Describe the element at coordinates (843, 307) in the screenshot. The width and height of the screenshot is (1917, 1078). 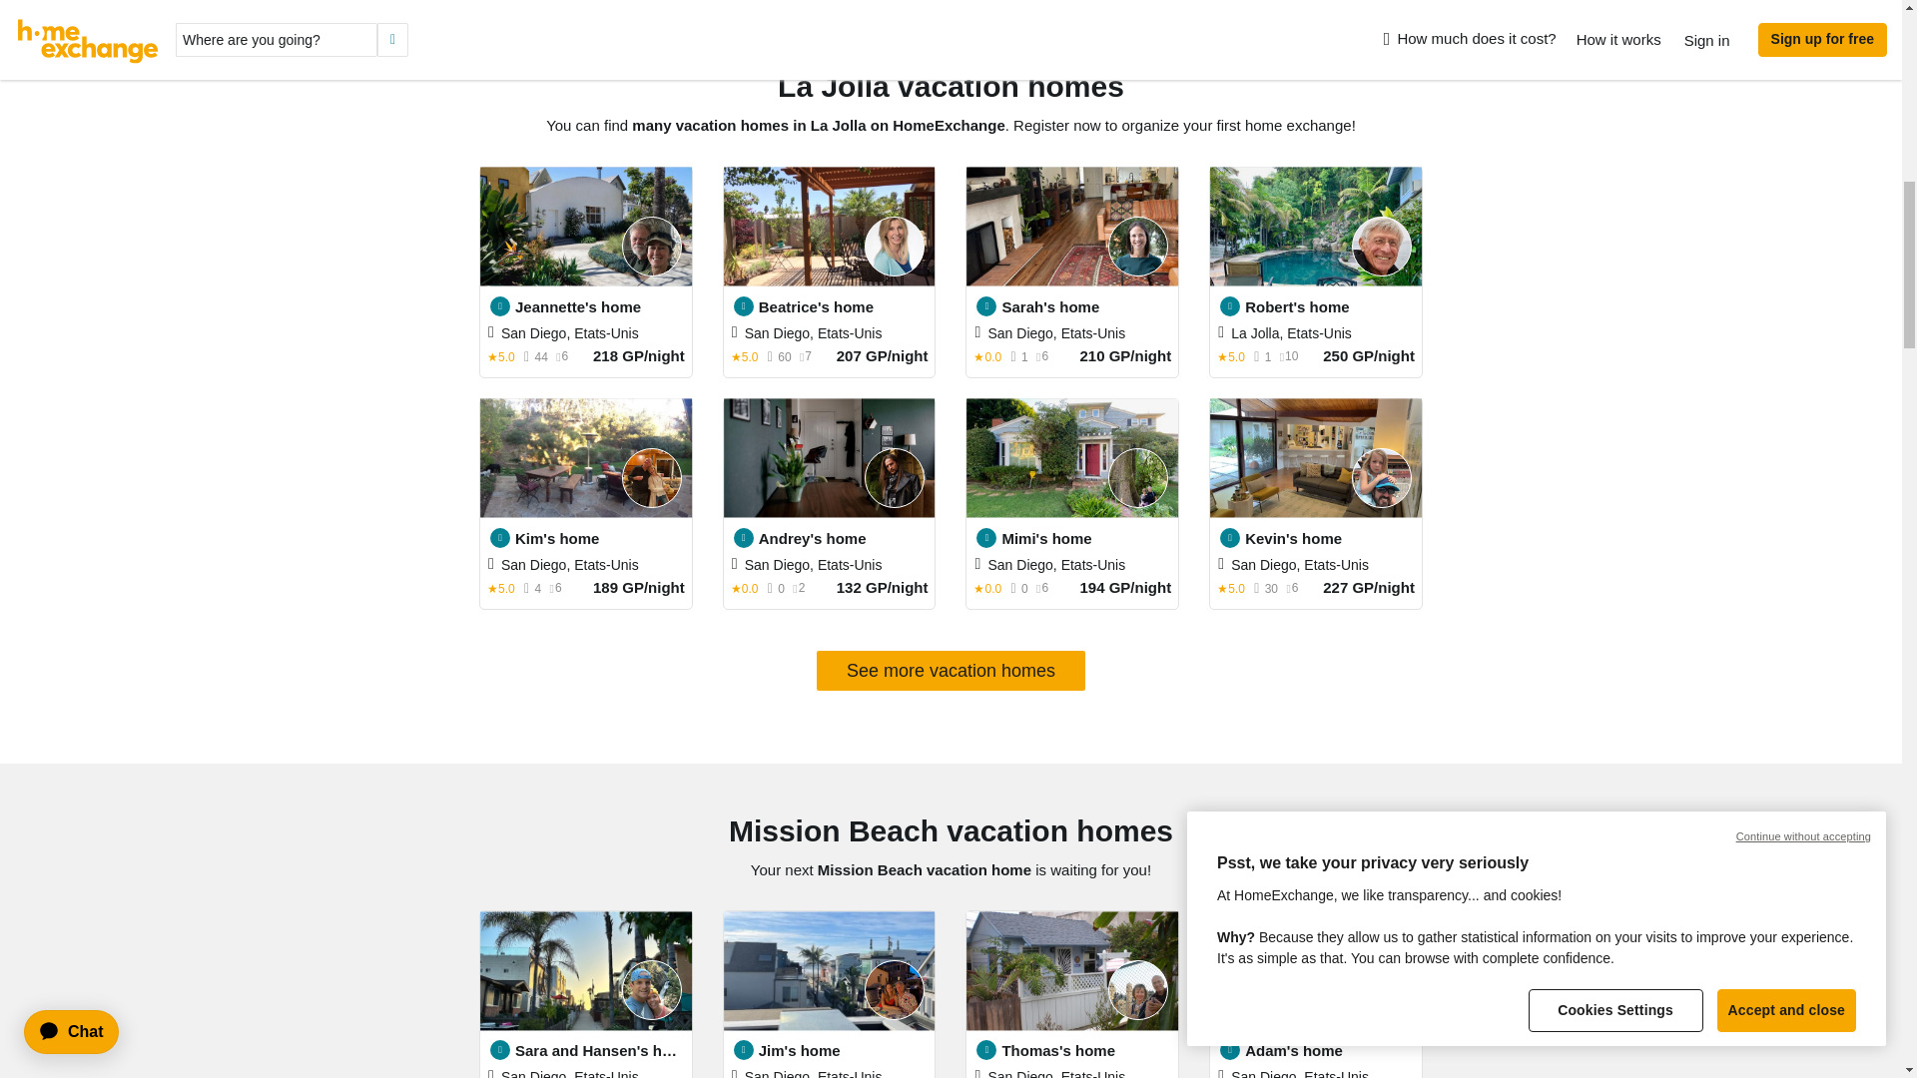
I see `Beatrice's home` at that location.